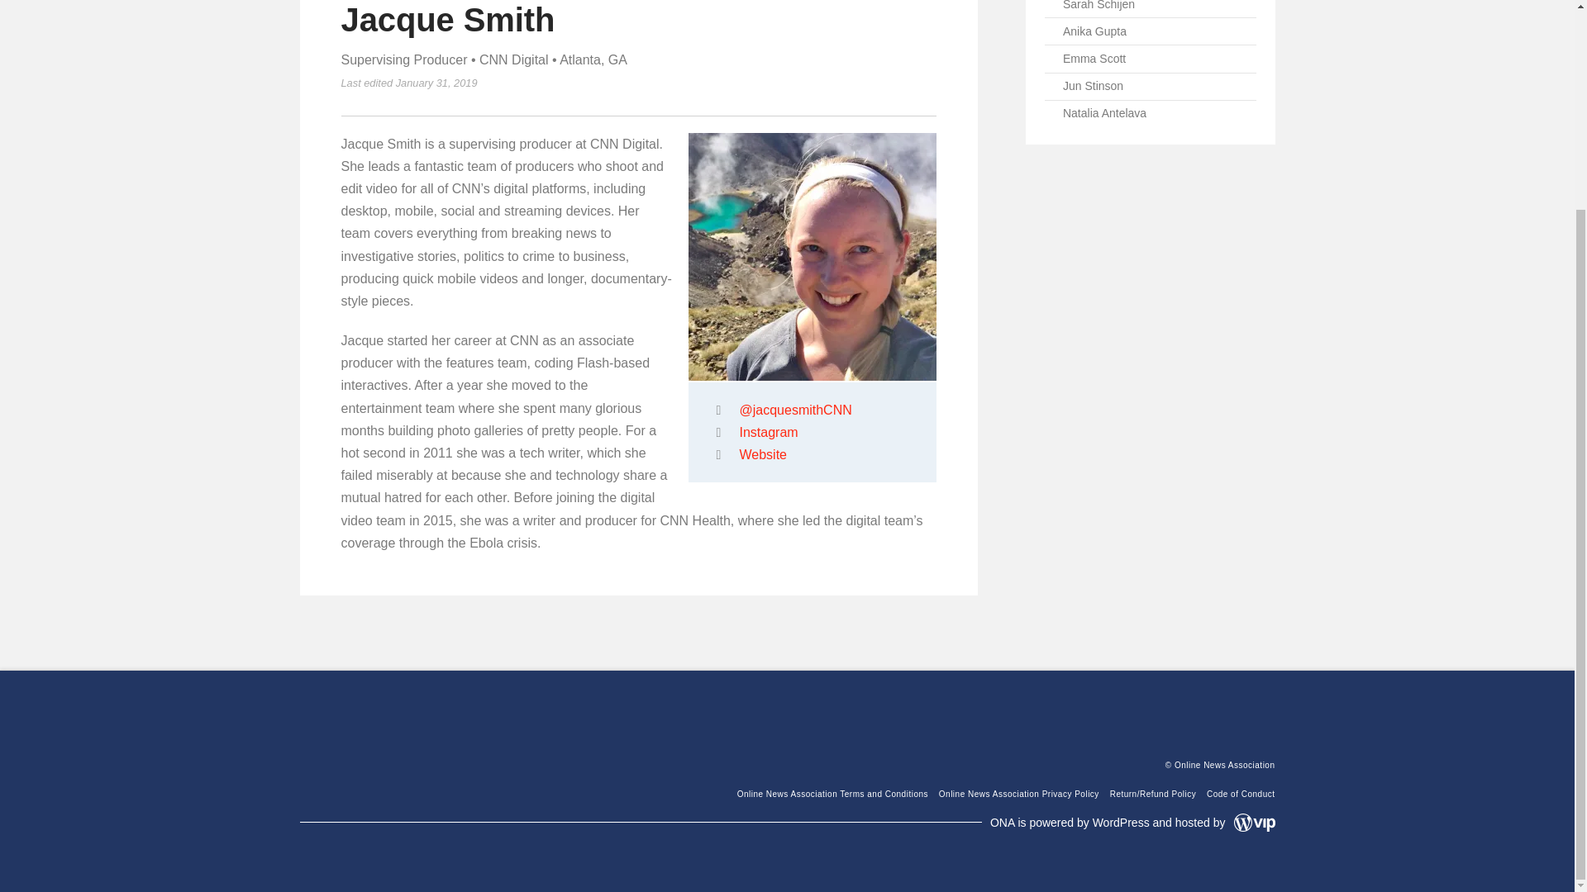 The height and width of the screenshot is (892, 1587). What do you see at coordinates (1151, 59) in the screenshot?
I see `Emma Scott` at bounding box center [1151, 59].